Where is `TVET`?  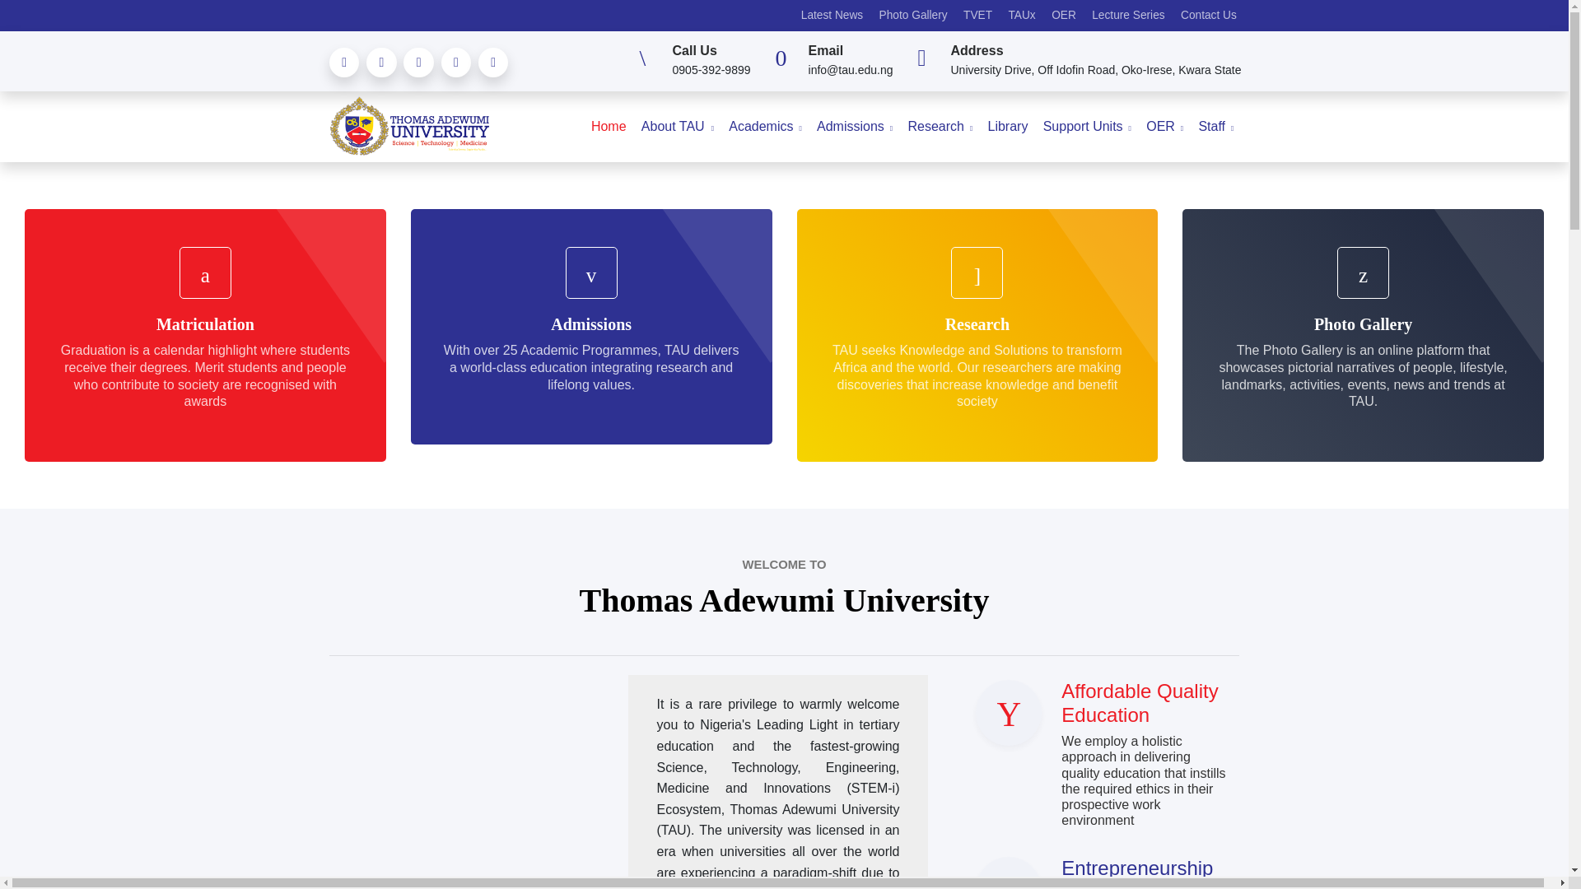
TVET is located at coordinates (977, 18).